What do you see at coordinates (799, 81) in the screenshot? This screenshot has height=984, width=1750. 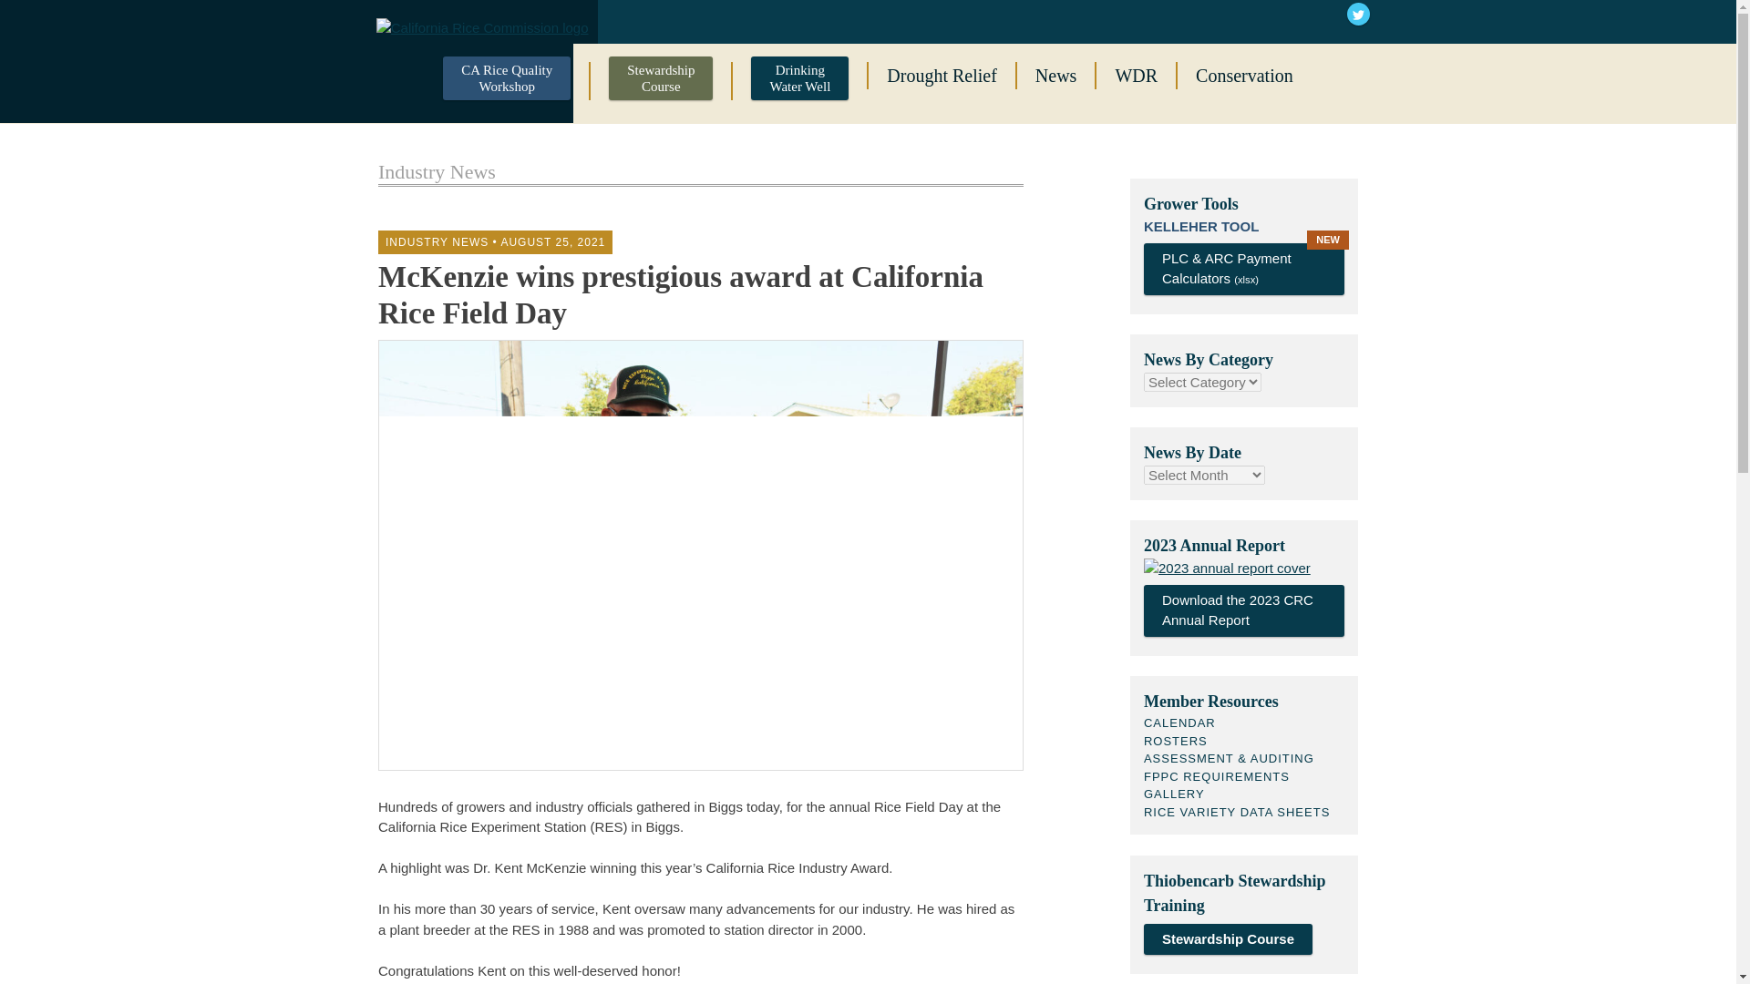 I see `Conservation` at bounding box center [799, 81].